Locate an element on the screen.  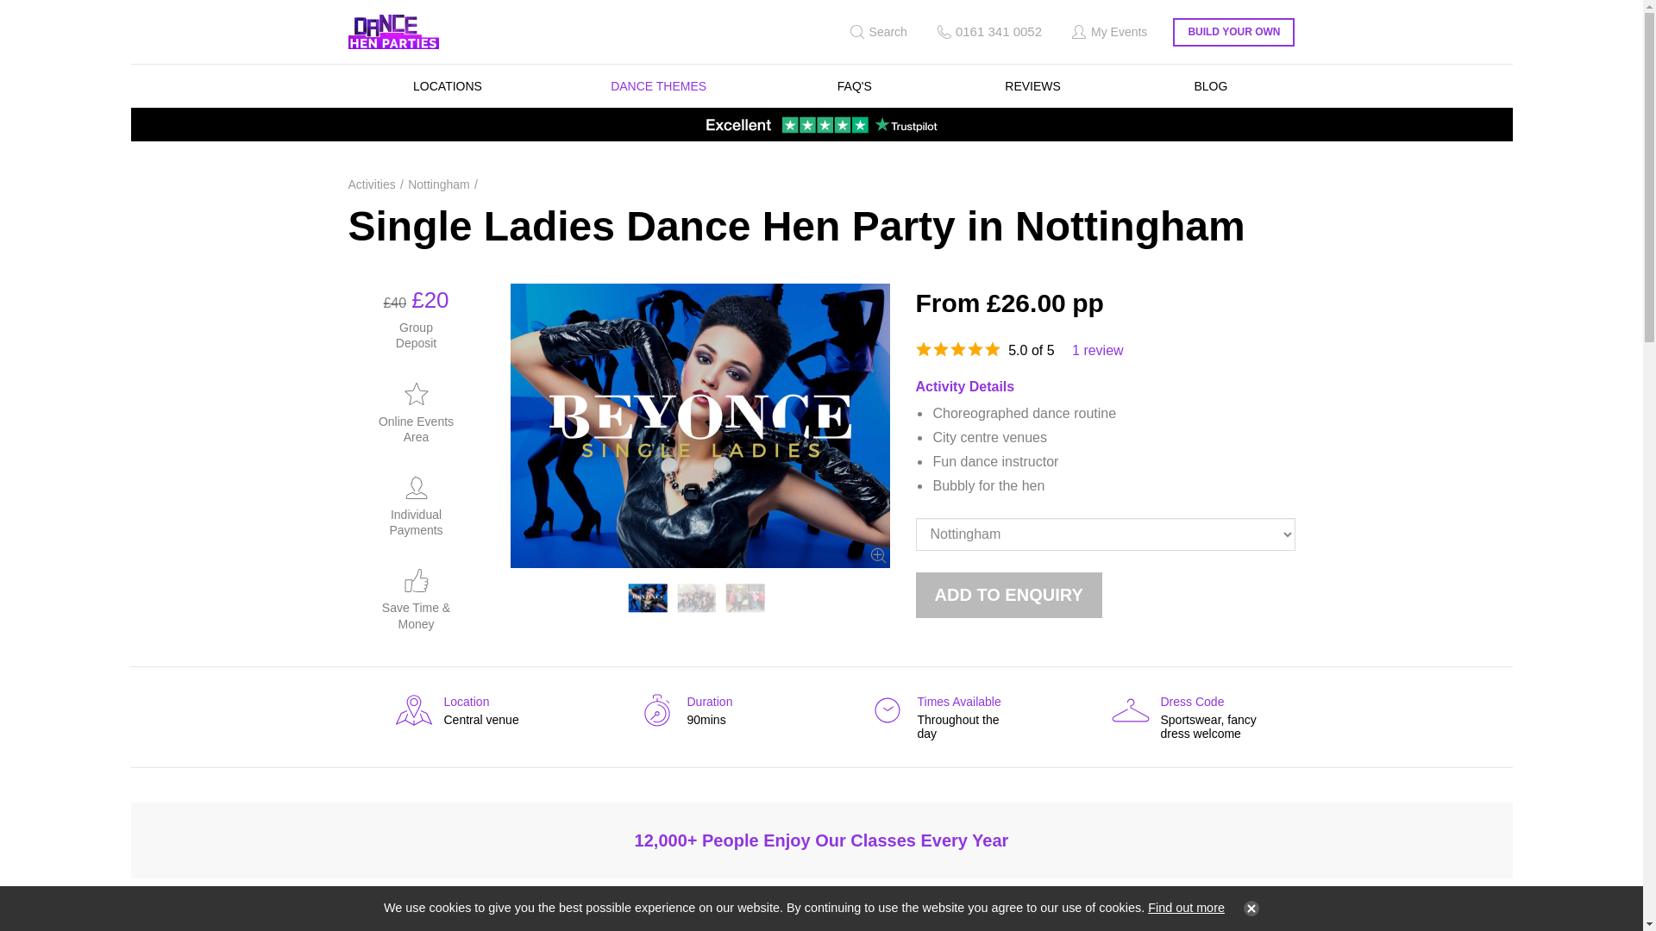
Beyonce Single Ladies Activity is located at coordinates (376, 184).